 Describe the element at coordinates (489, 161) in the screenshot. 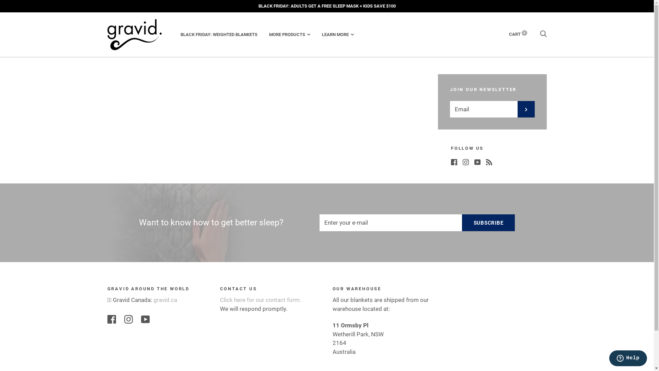

I see `RSS` at that location.